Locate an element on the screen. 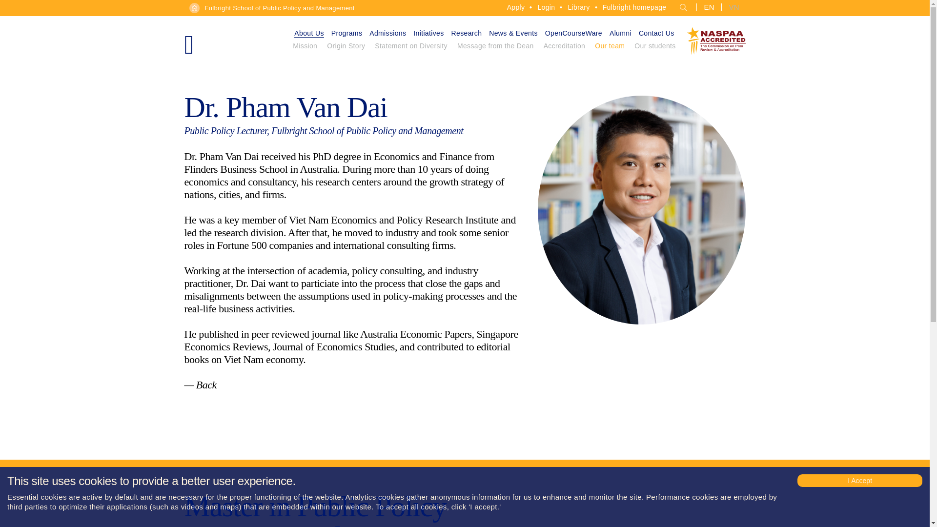 Image resolution: width=937 pixels, height=527 pixels. About Us is located at coordinates (308, 33).